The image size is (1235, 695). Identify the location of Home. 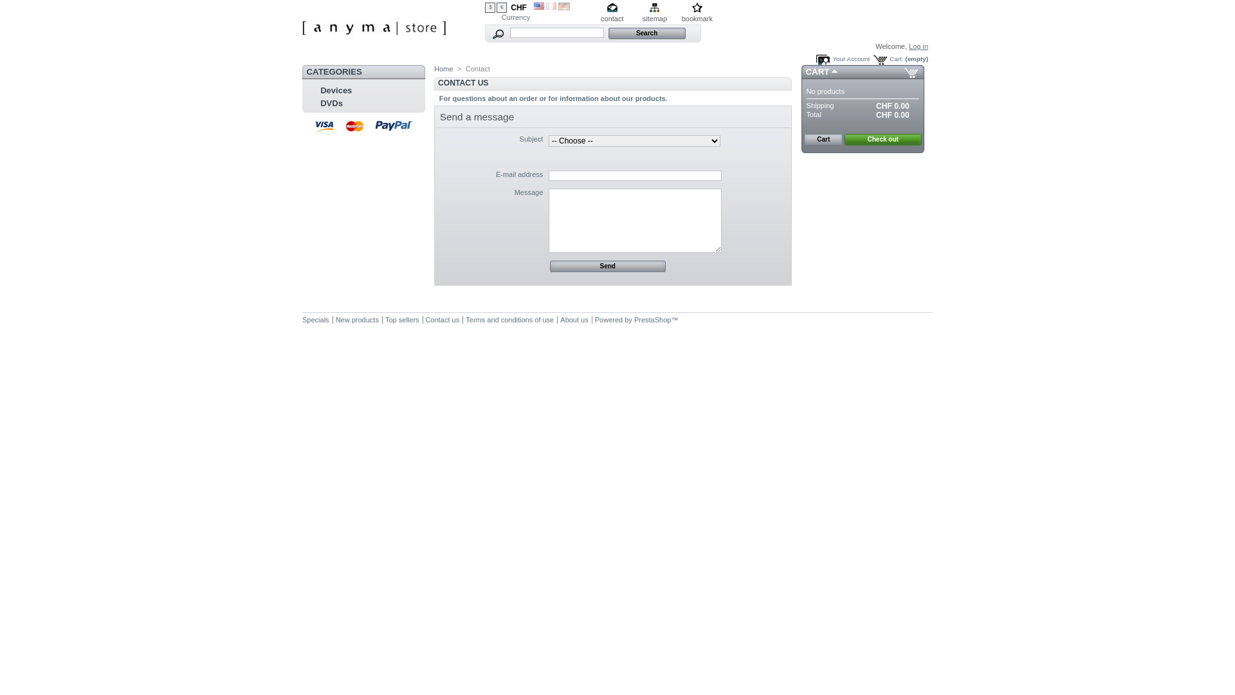
(444, 69).